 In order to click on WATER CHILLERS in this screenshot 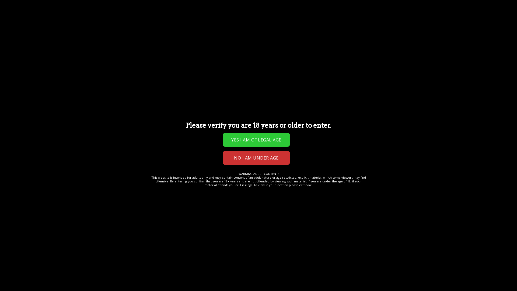, I will do `click(55, 41)`.